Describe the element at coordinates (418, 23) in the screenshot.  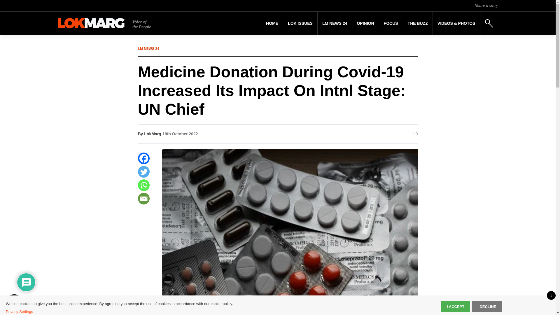
I see `THE BUZZ` at that location.